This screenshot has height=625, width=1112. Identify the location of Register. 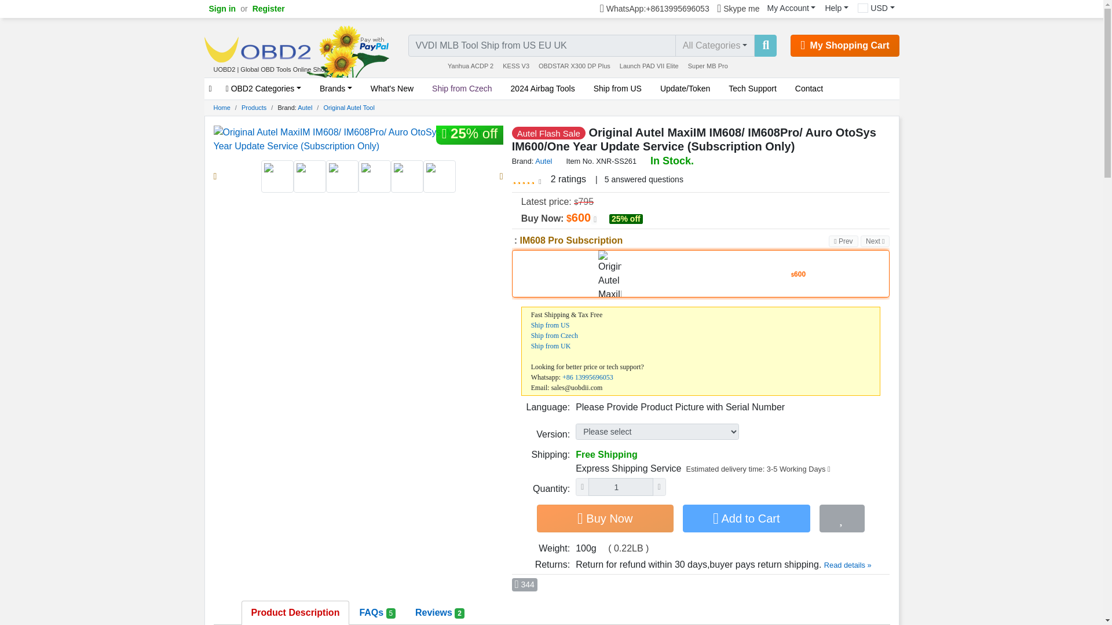
(269, 9).